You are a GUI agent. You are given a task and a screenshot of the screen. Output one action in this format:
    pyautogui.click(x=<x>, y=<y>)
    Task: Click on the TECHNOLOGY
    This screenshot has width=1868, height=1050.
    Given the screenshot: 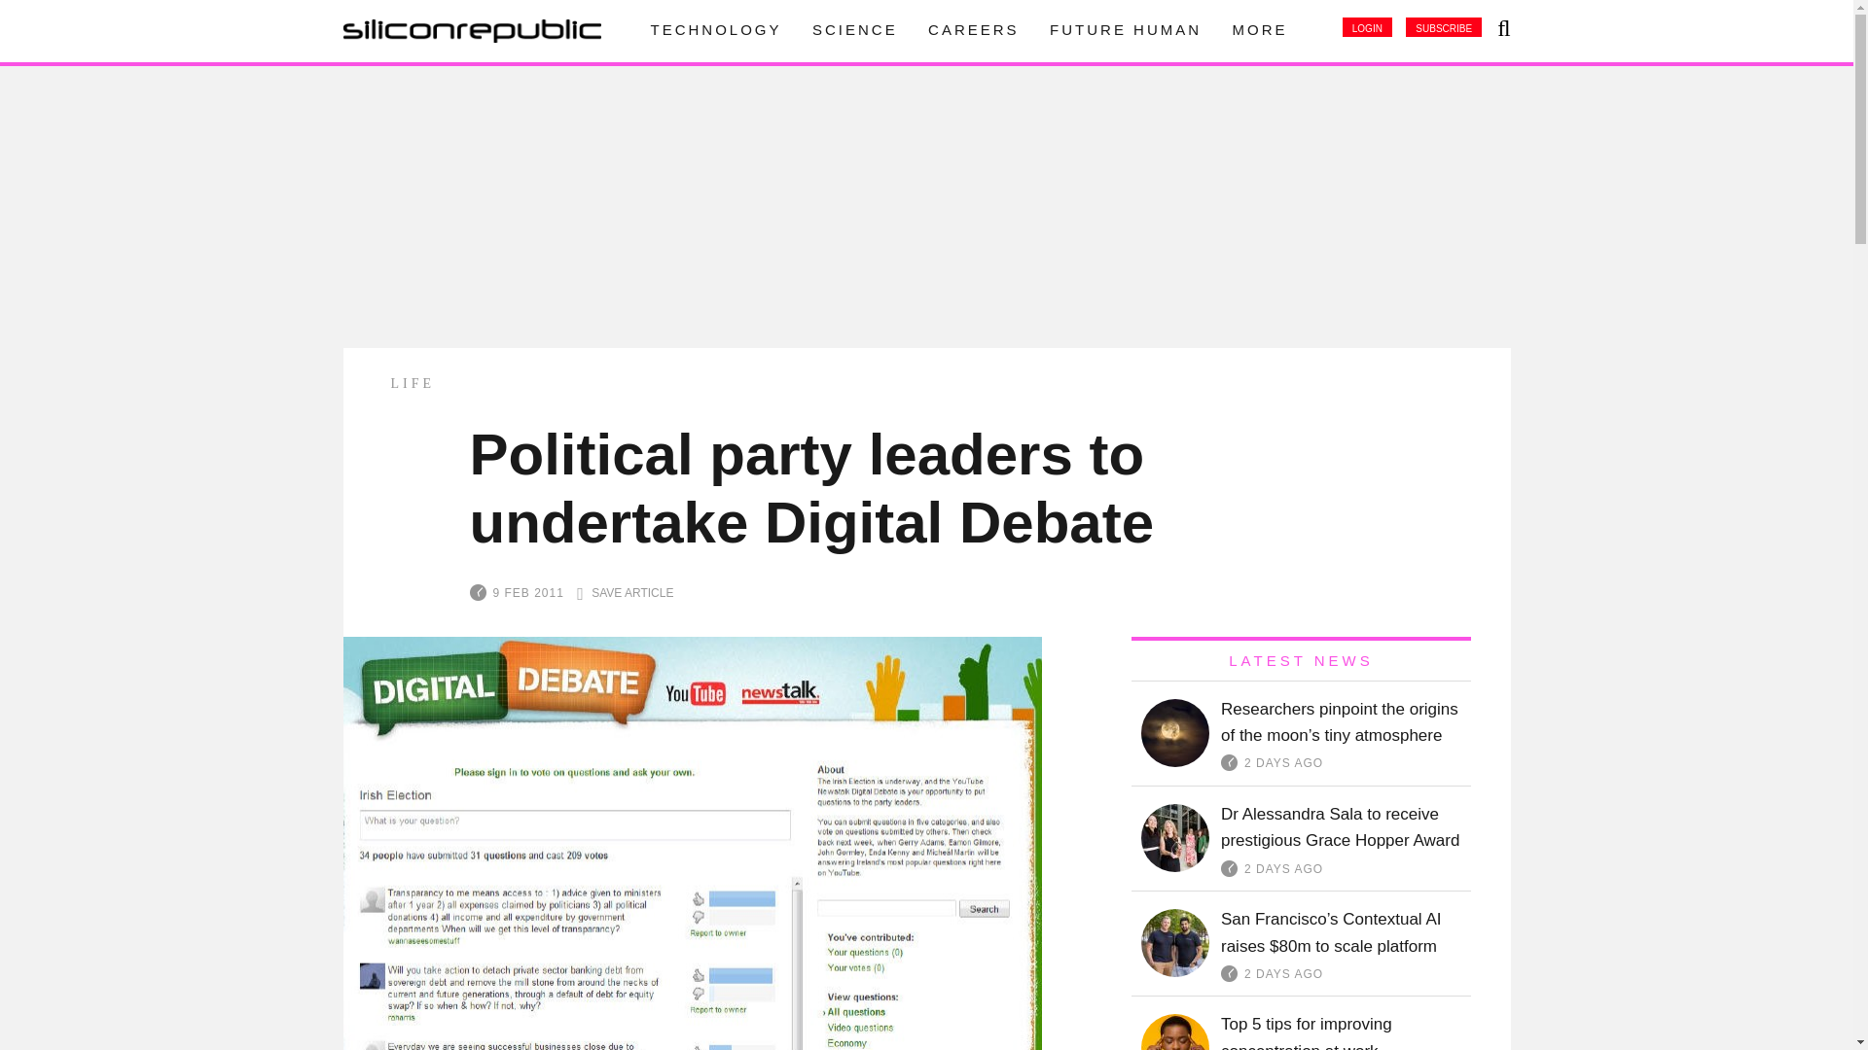 What is the action you would take?
    pyautogui.click(x=715, y=29)
    